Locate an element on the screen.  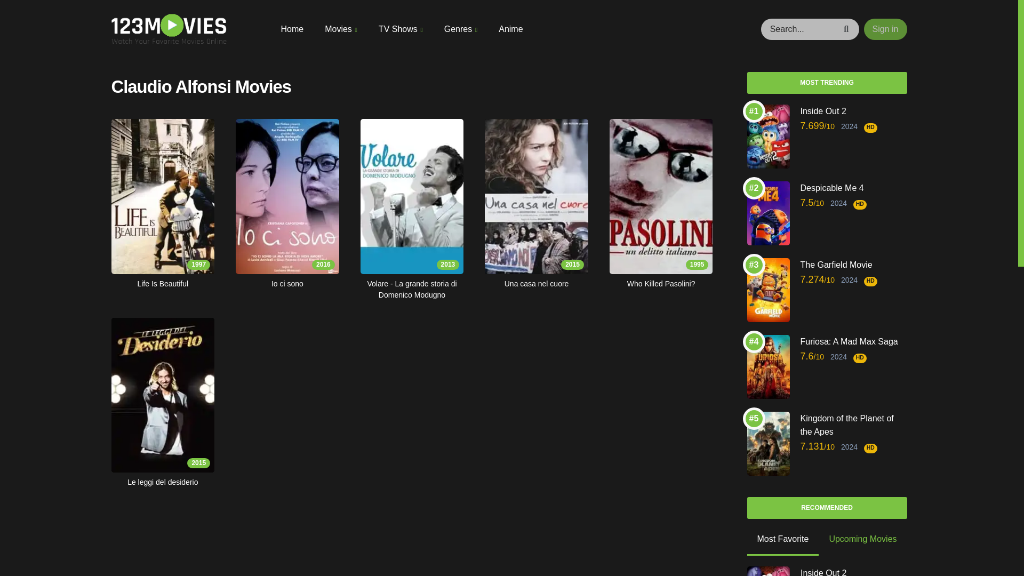
Sign in is located at coordinates (885, 29).